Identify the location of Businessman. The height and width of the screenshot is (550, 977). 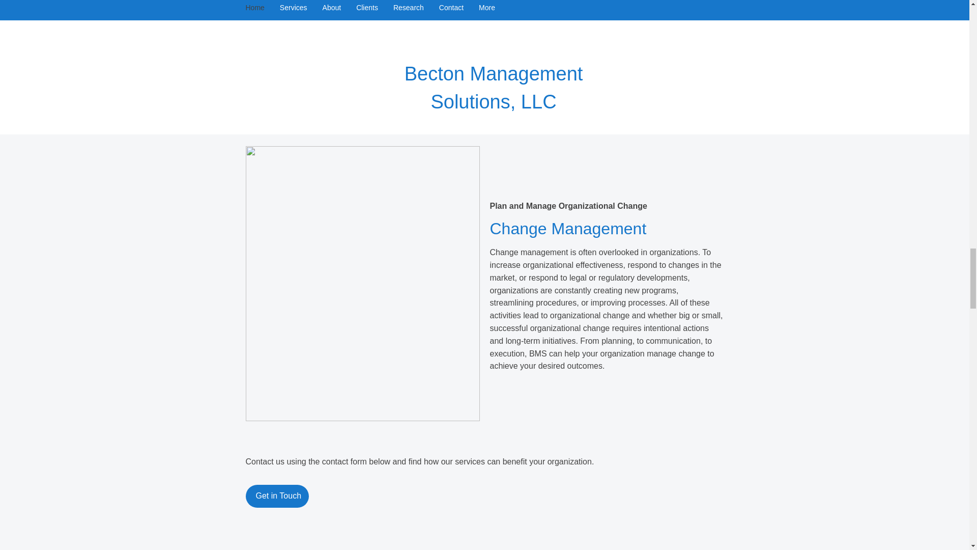
(362, 63).